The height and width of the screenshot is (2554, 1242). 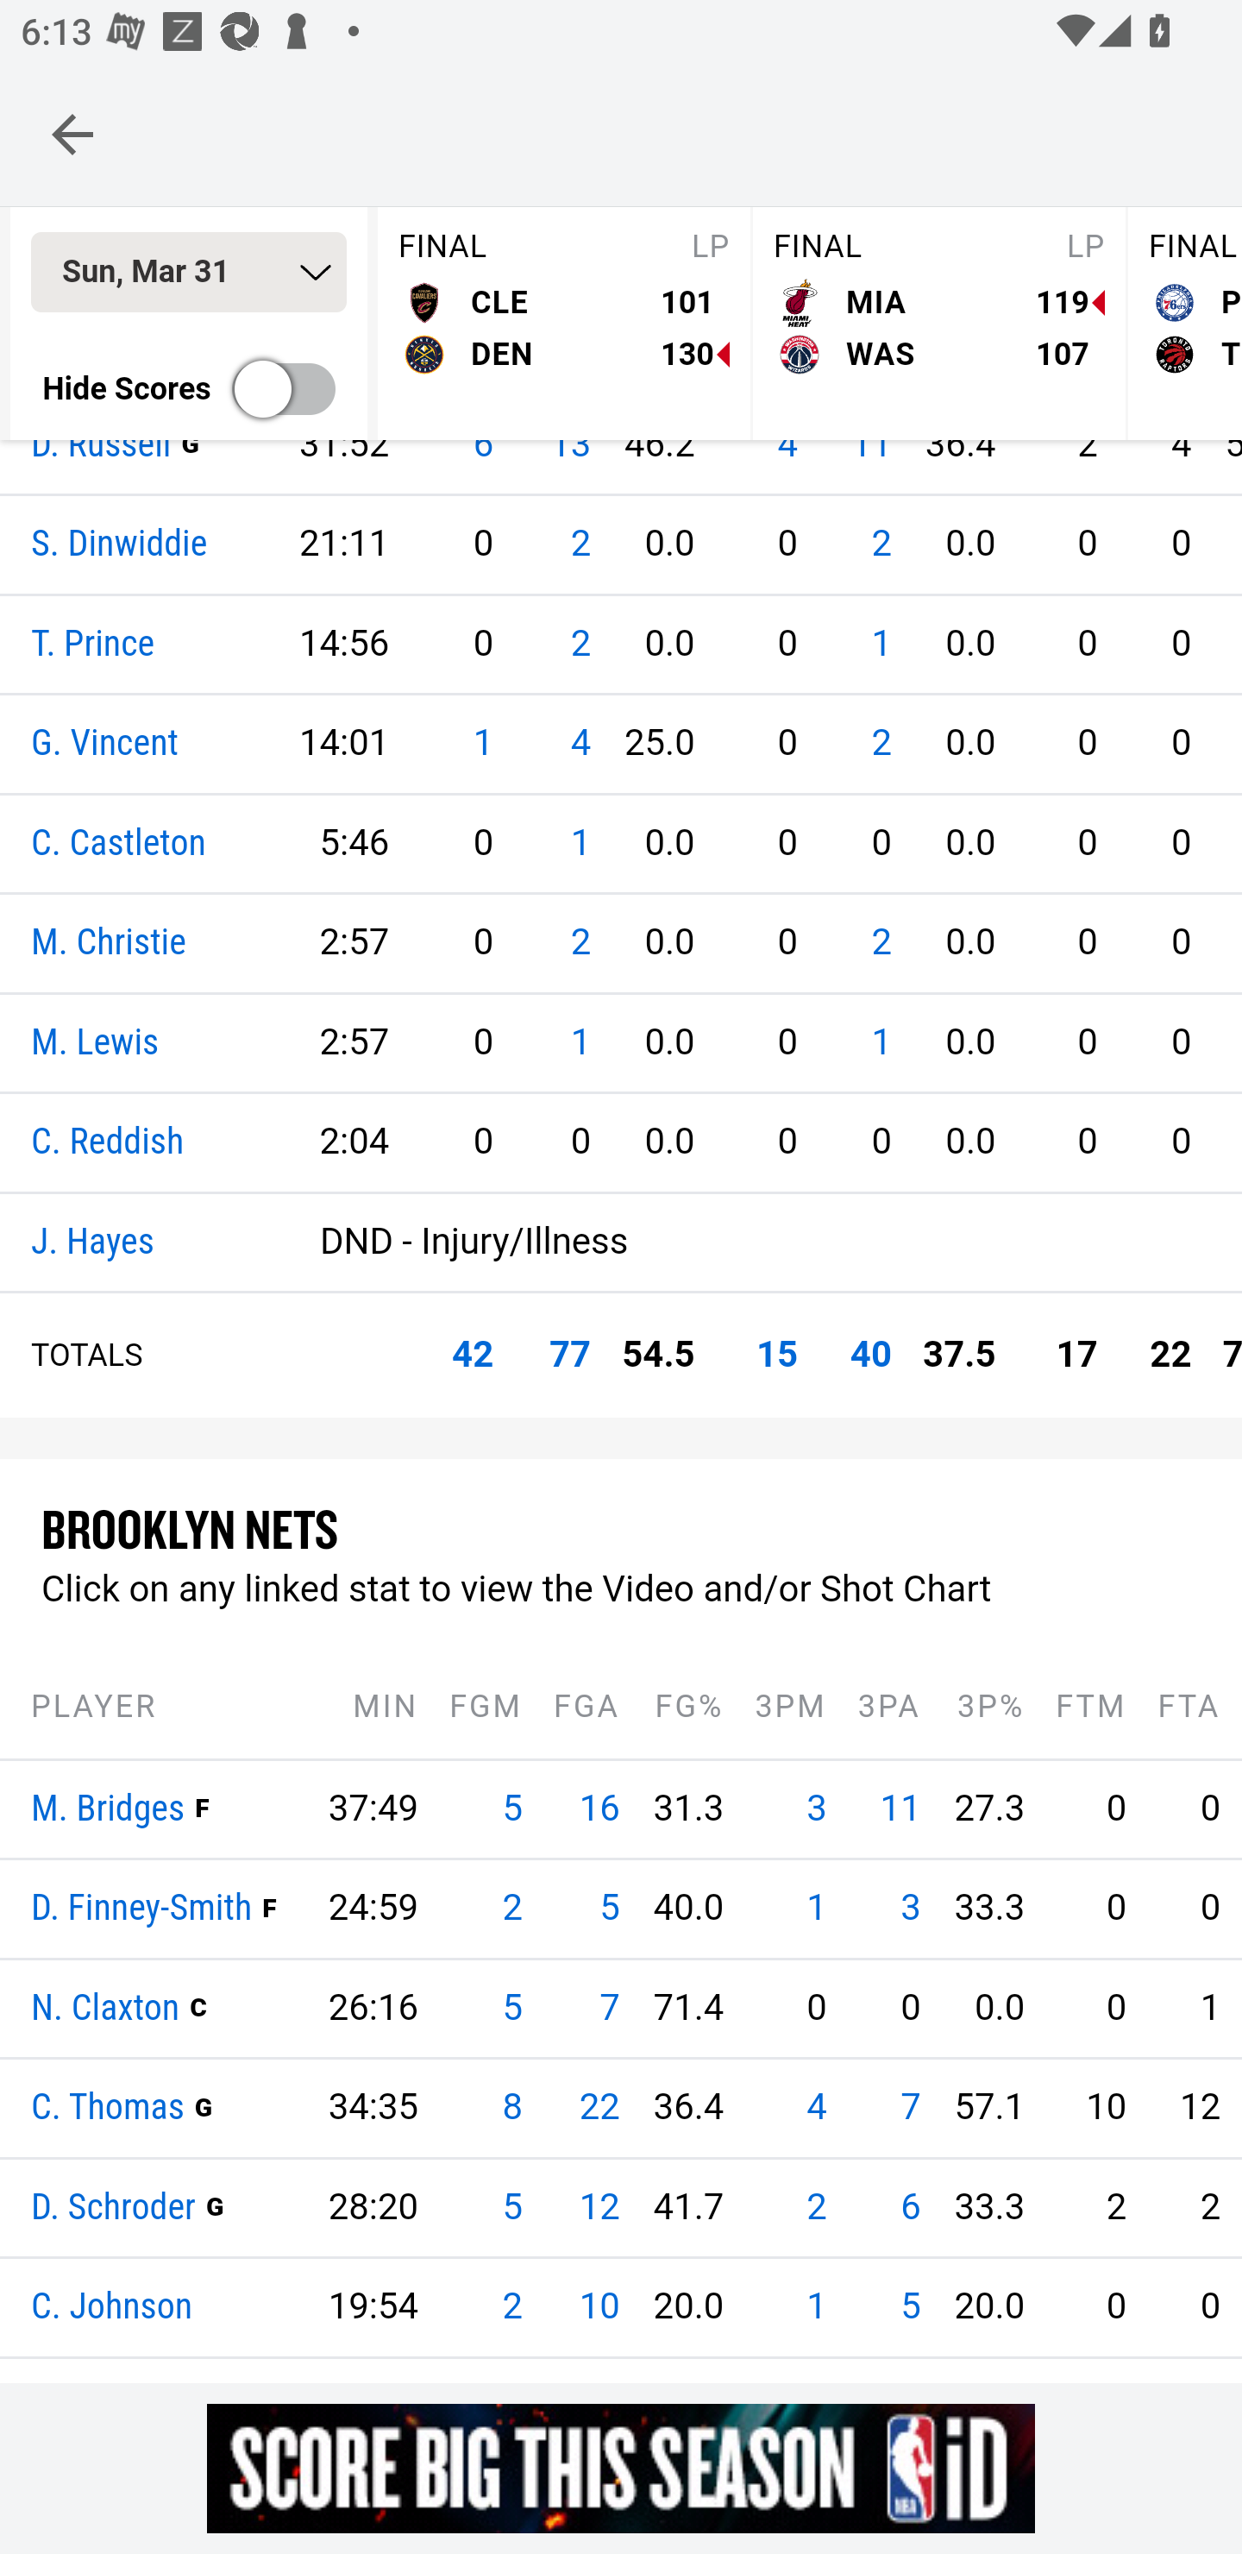 I want to click on 12, so click(x=599, y=2207).